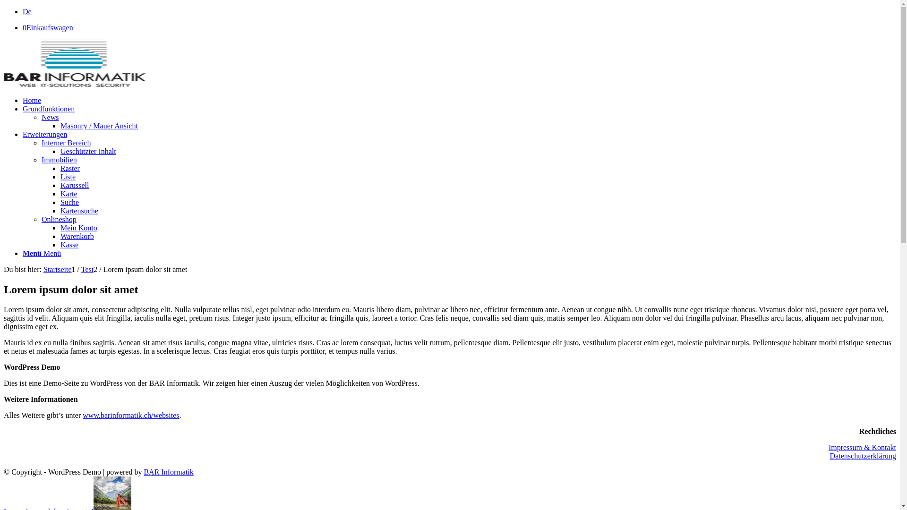 This screenshot has height=510, width=907. I want to click on Masonry / Mauer Ansicht, so click(99, 126).